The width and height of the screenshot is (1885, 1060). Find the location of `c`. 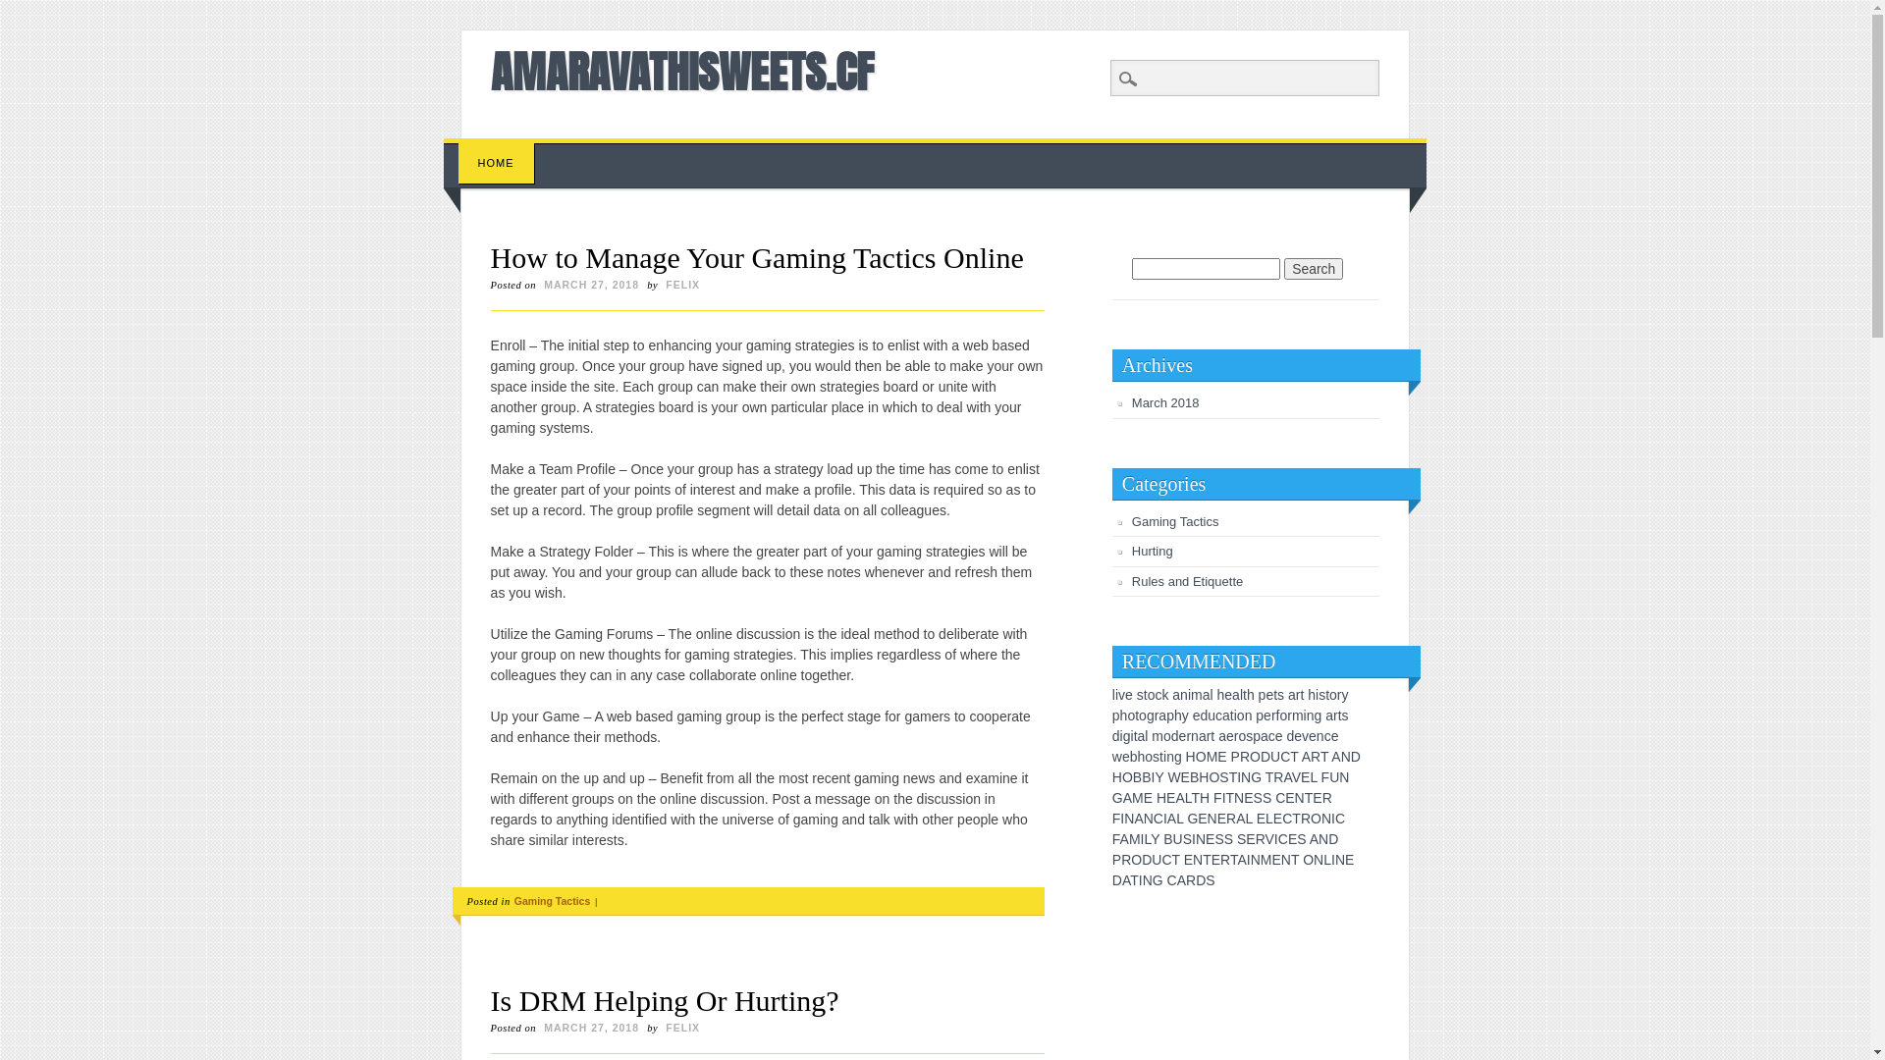

c is located at coordinates (1158, 695).